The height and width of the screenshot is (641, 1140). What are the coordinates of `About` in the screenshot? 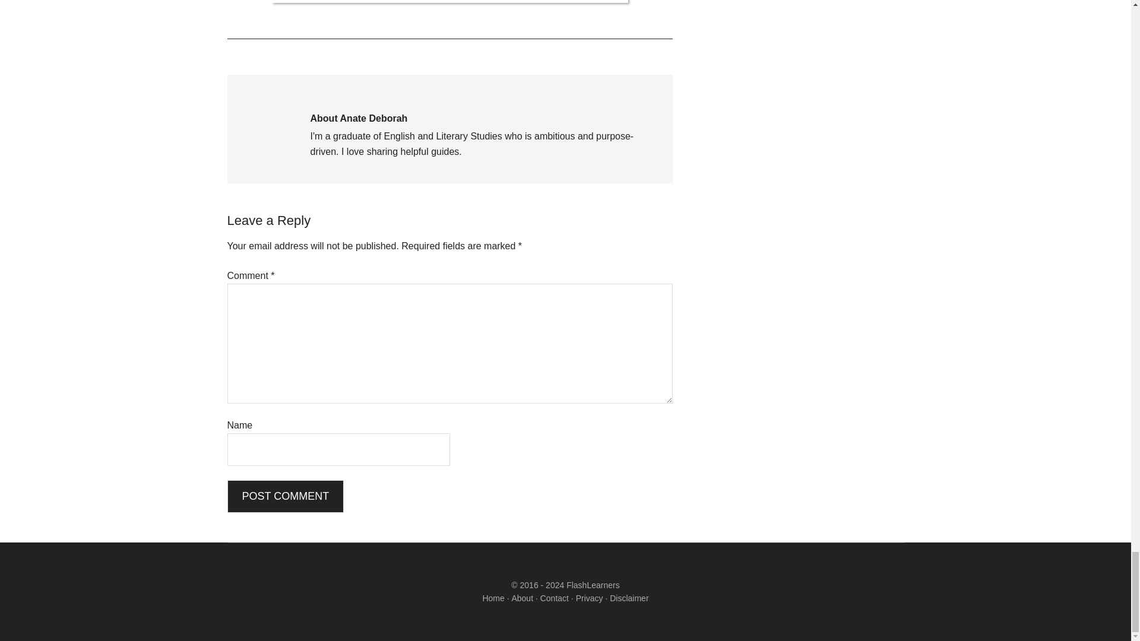 It's located at (522, 598).